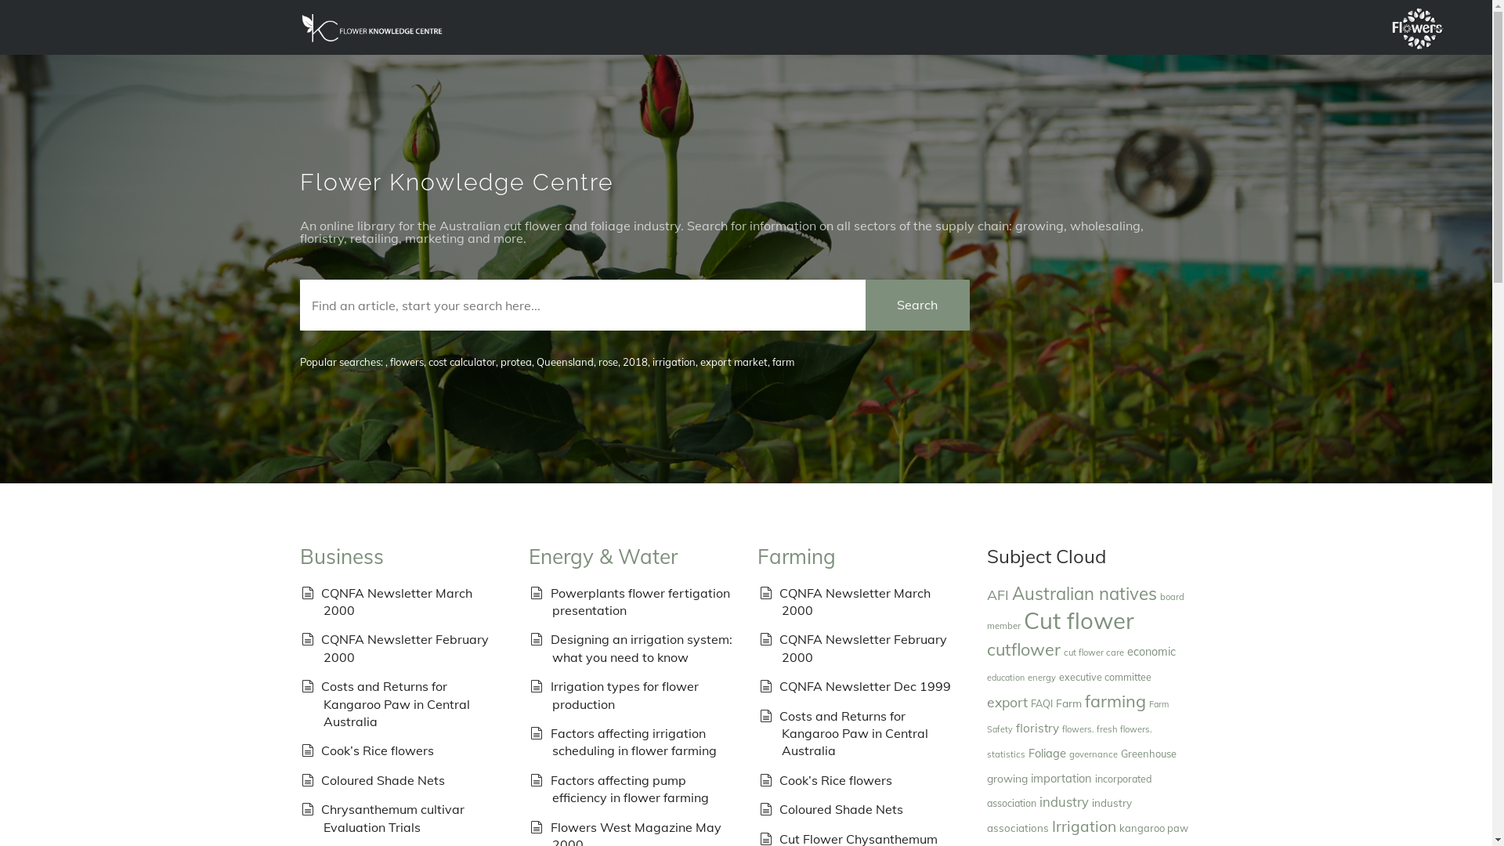 The image size is (1504, 846). Describe the element at coordinates (642, 648) in the screenshot. I see `Designing an irrigation system: what you need to know` at that location.